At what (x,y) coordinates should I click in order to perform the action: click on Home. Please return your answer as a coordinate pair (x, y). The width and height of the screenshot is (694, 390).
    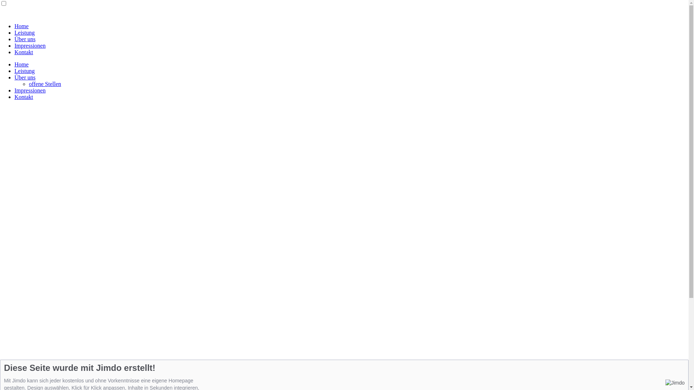
    Looking at the image, I should click on (22, 64).